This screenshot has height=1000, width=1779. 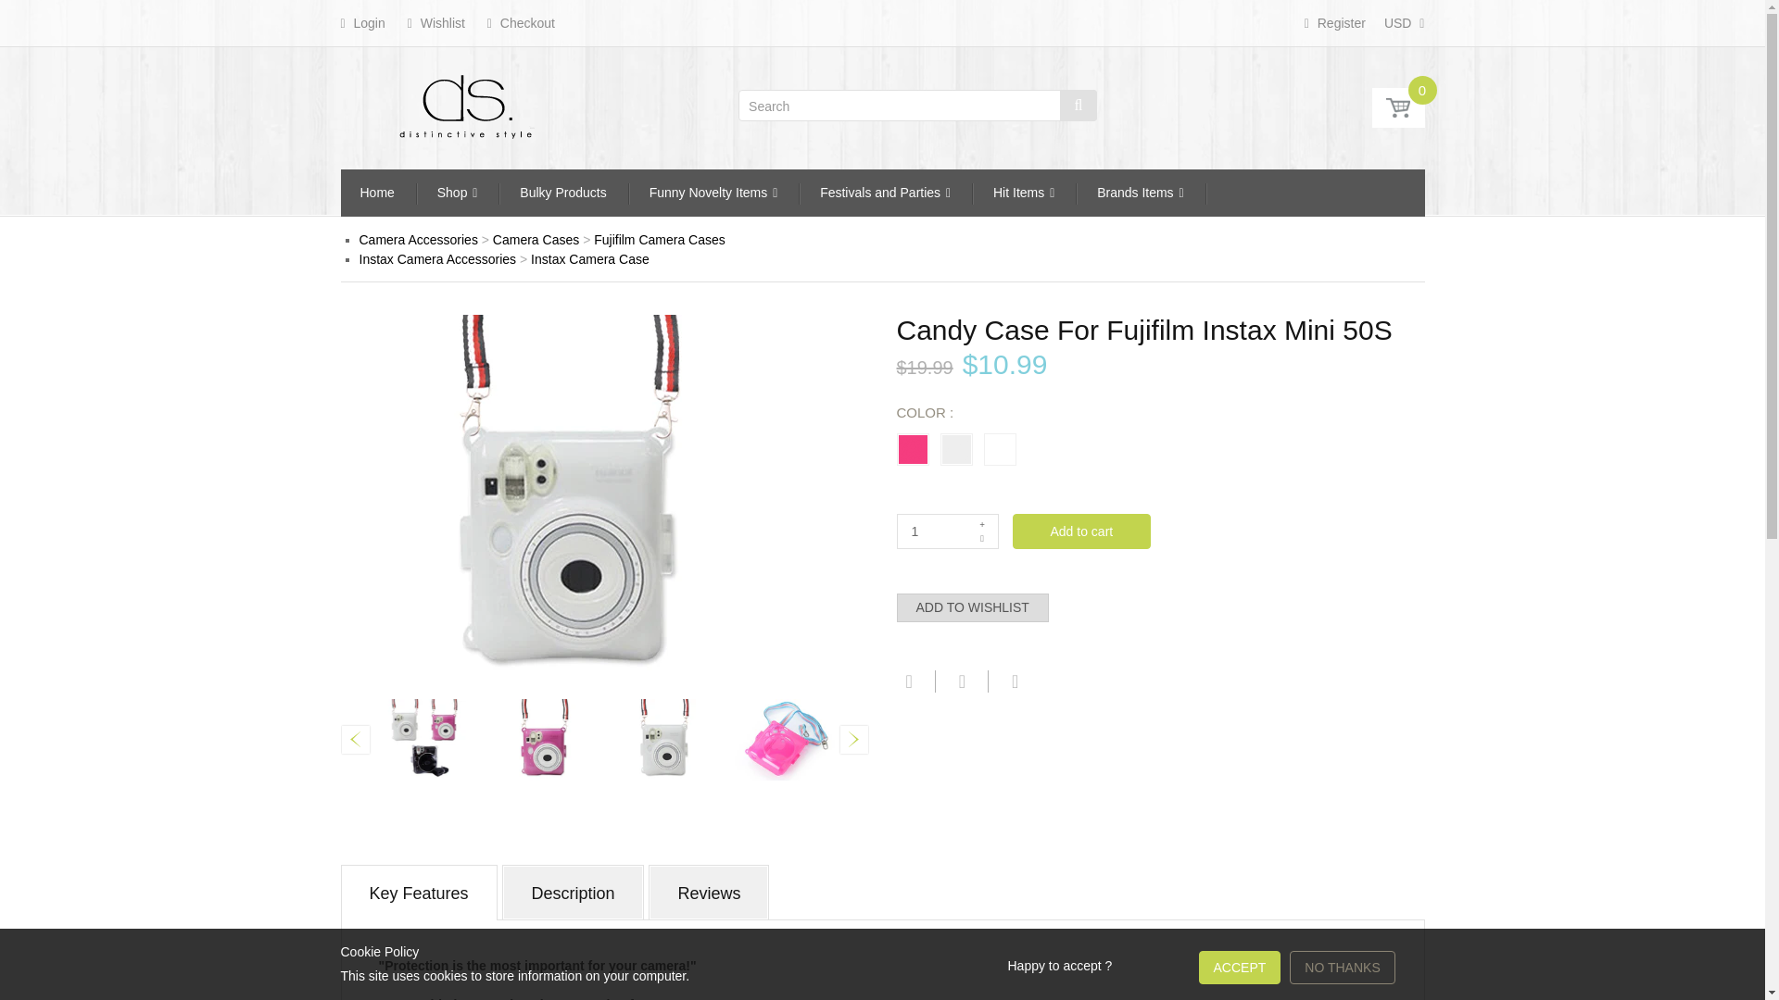 I want to click on Register, so click(x=1334, y=22).